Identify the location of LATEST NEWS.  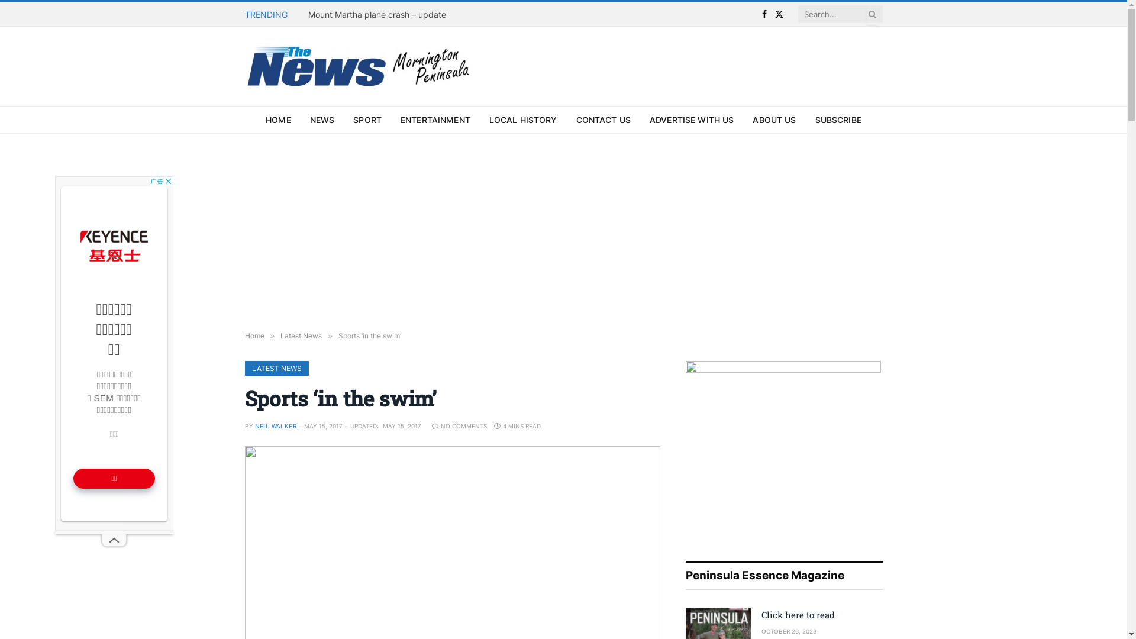
(277, 368).